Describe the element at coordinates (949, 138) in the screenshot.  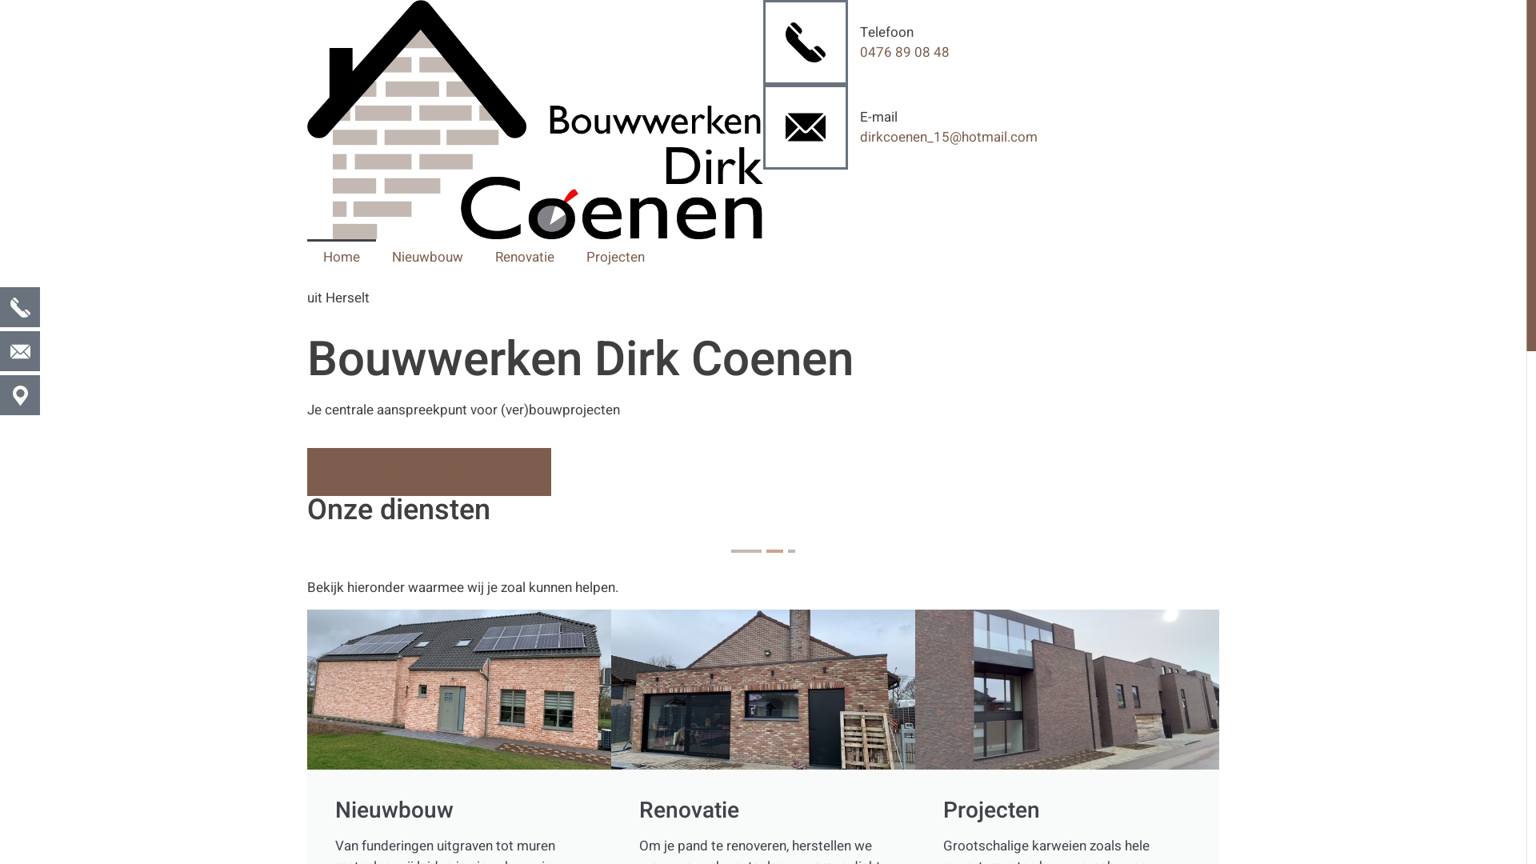
I see `dirkcoenen_15@hotmail.com` at that location.